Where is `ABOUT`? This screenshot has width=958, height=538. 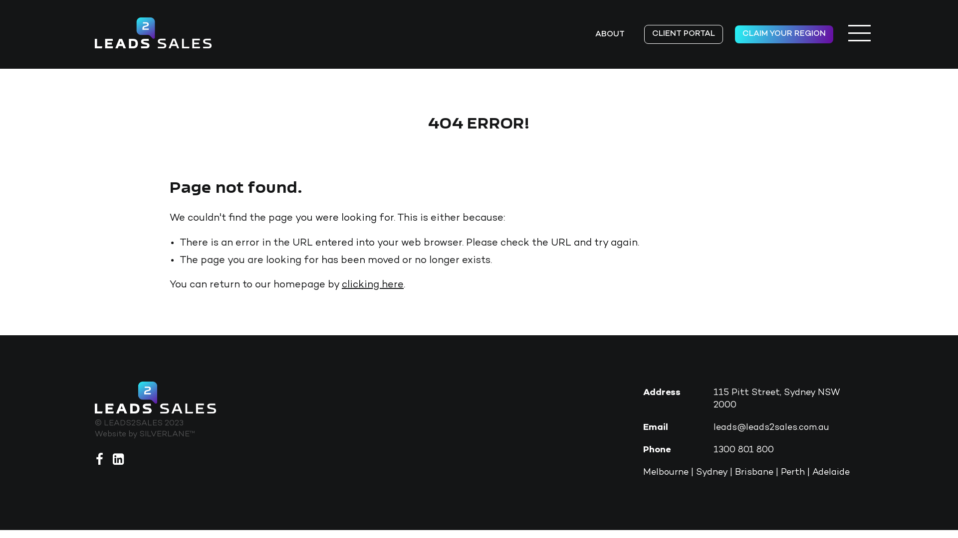 ABOUT is located at coordinates (610, 35).